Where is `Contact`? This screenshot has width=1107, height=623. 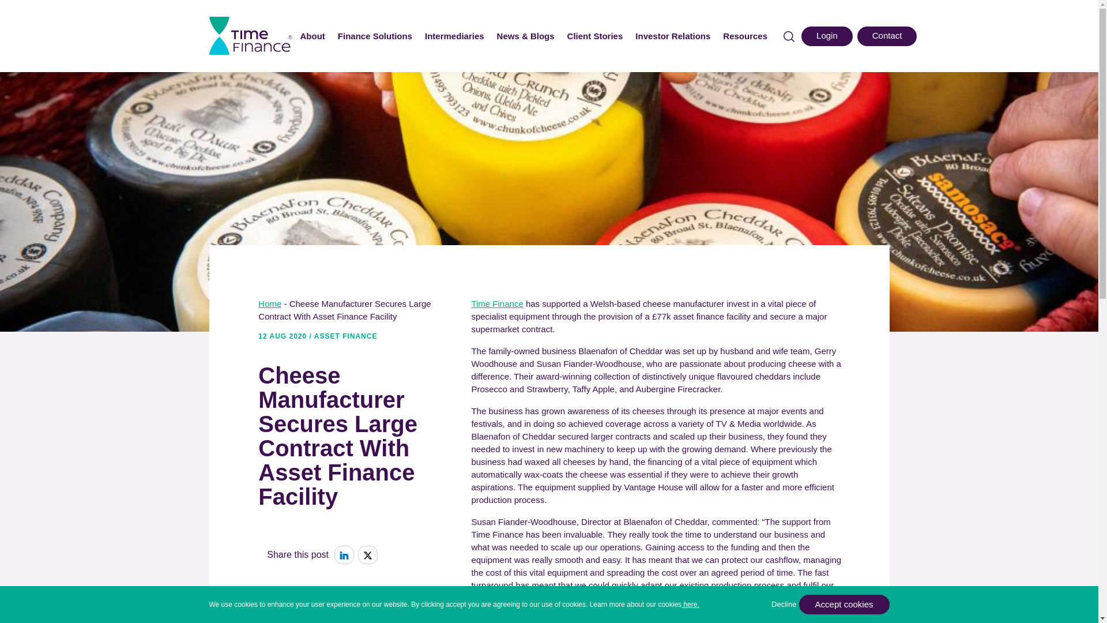 Contact is located at coordinates (887, 36).